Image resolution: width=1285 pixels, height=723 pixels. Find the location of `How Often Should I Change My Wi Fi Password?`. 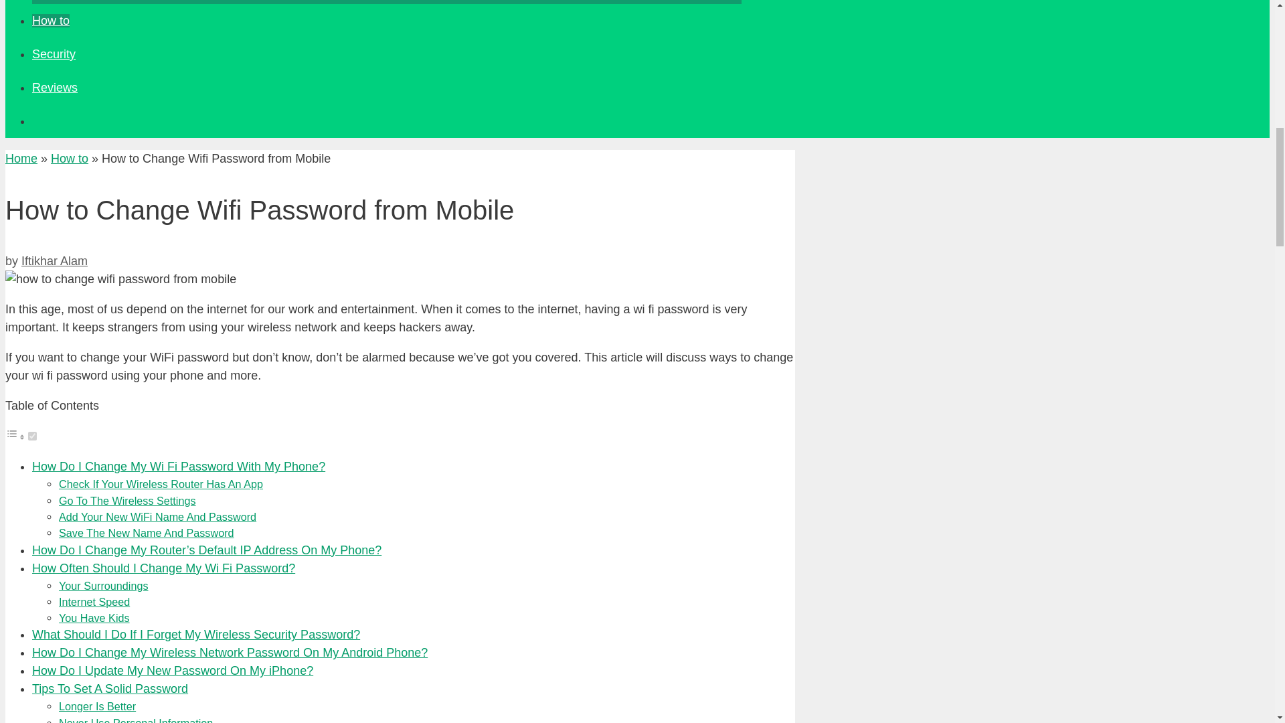

How Often Should I Change My Wi Fi Password? is located at coordinates (163, 568).